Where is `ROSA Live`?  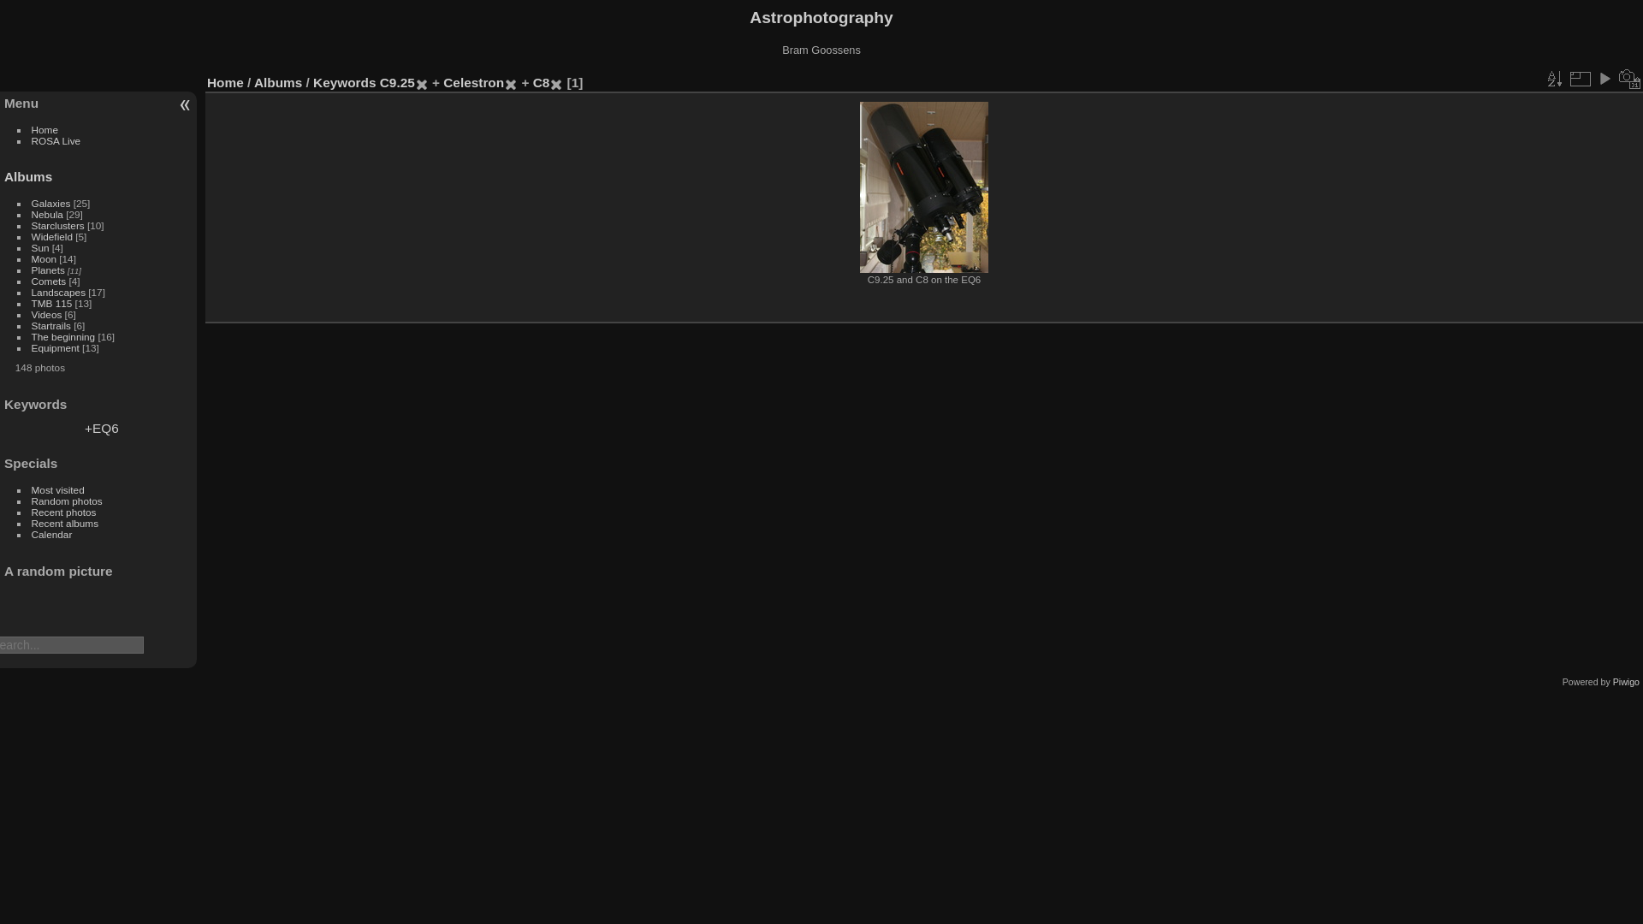
ROSA Live is located at coordinates (56, 140).